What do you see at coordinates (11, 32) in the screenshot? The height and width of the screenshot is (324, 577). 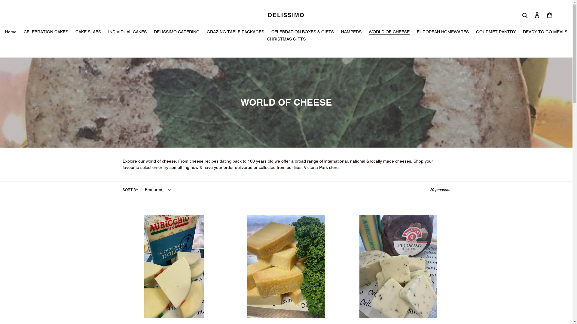 I see `Home` at bounding box center [11, 32].